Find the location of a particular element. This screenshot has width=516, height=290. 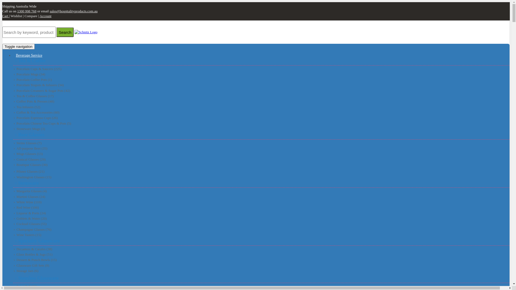

Dessert & Punch Bowls (15) is located at coordinates (261, 260).